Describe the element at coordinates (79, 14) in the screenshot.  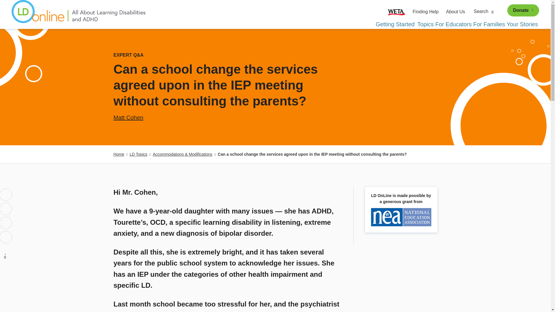
I see `Home` at that location.